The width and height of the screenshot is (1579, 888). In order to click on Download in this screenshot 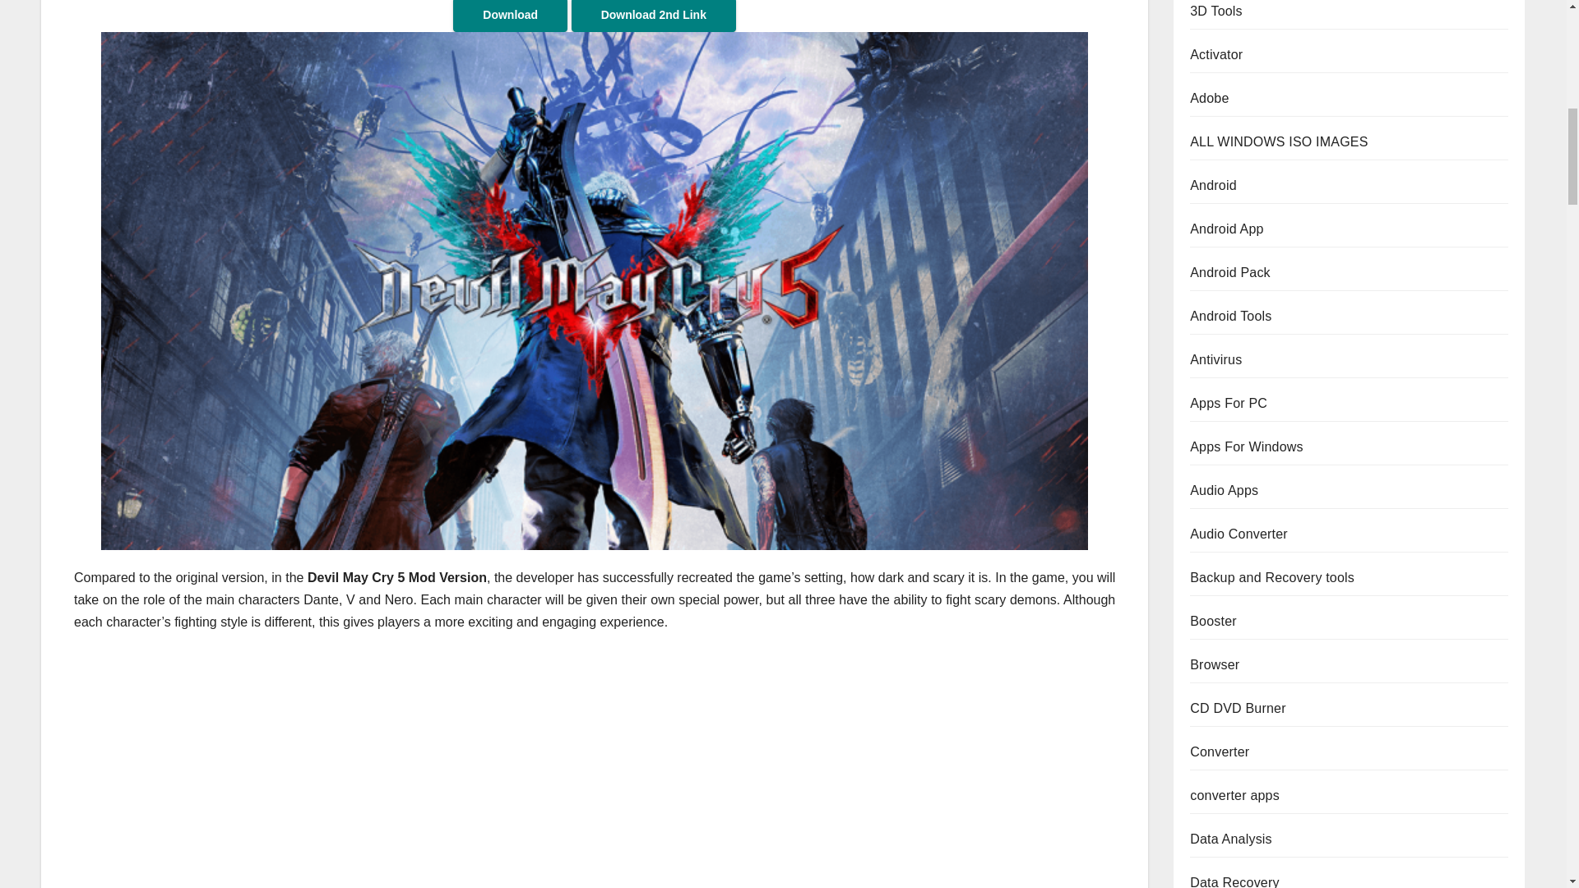, I will do `click(510, 16)`.